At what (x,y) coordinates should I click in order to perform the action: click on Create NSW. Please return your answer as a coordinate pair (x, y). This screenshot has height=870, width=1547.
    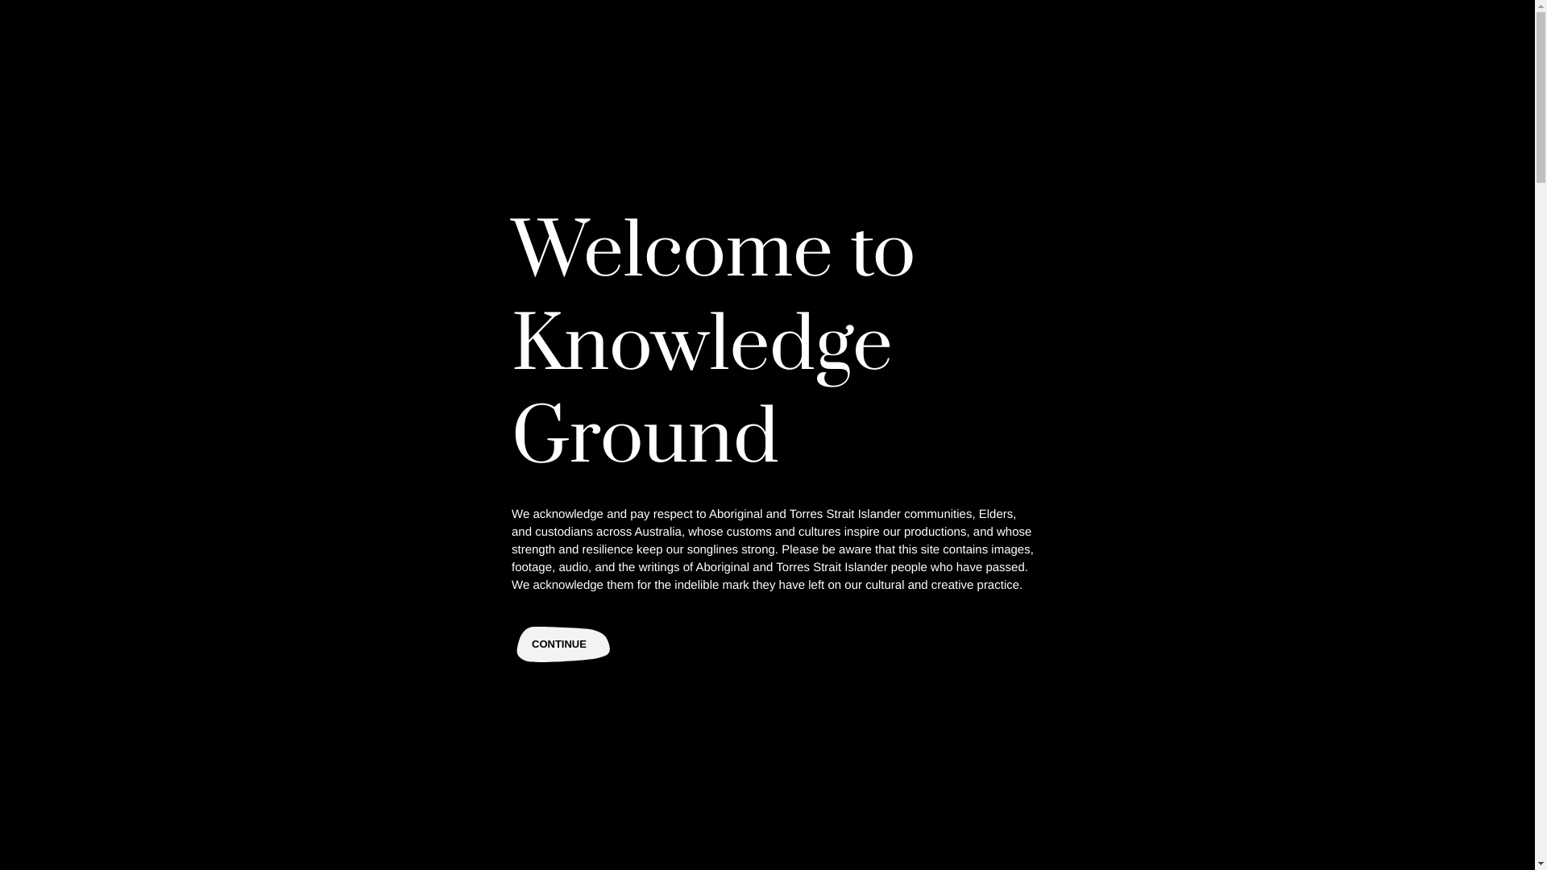
    Looking at the image, I should click on (417, 792).